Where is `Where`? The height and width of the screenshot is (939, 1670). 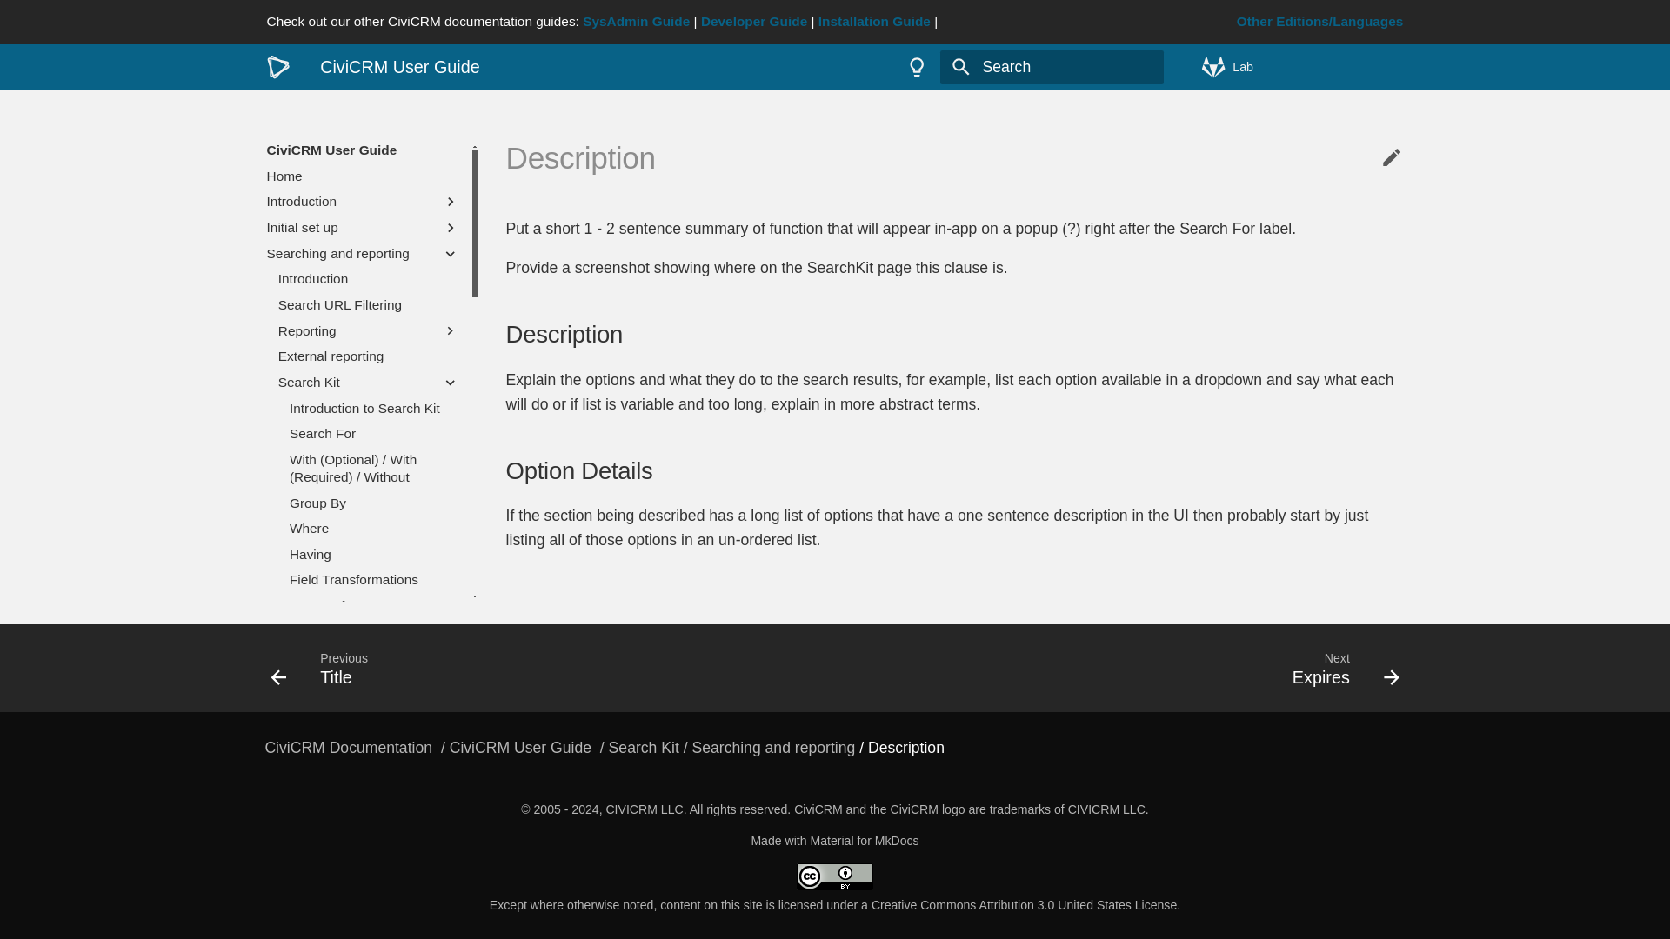
Where is located at coordinates (374, 529).